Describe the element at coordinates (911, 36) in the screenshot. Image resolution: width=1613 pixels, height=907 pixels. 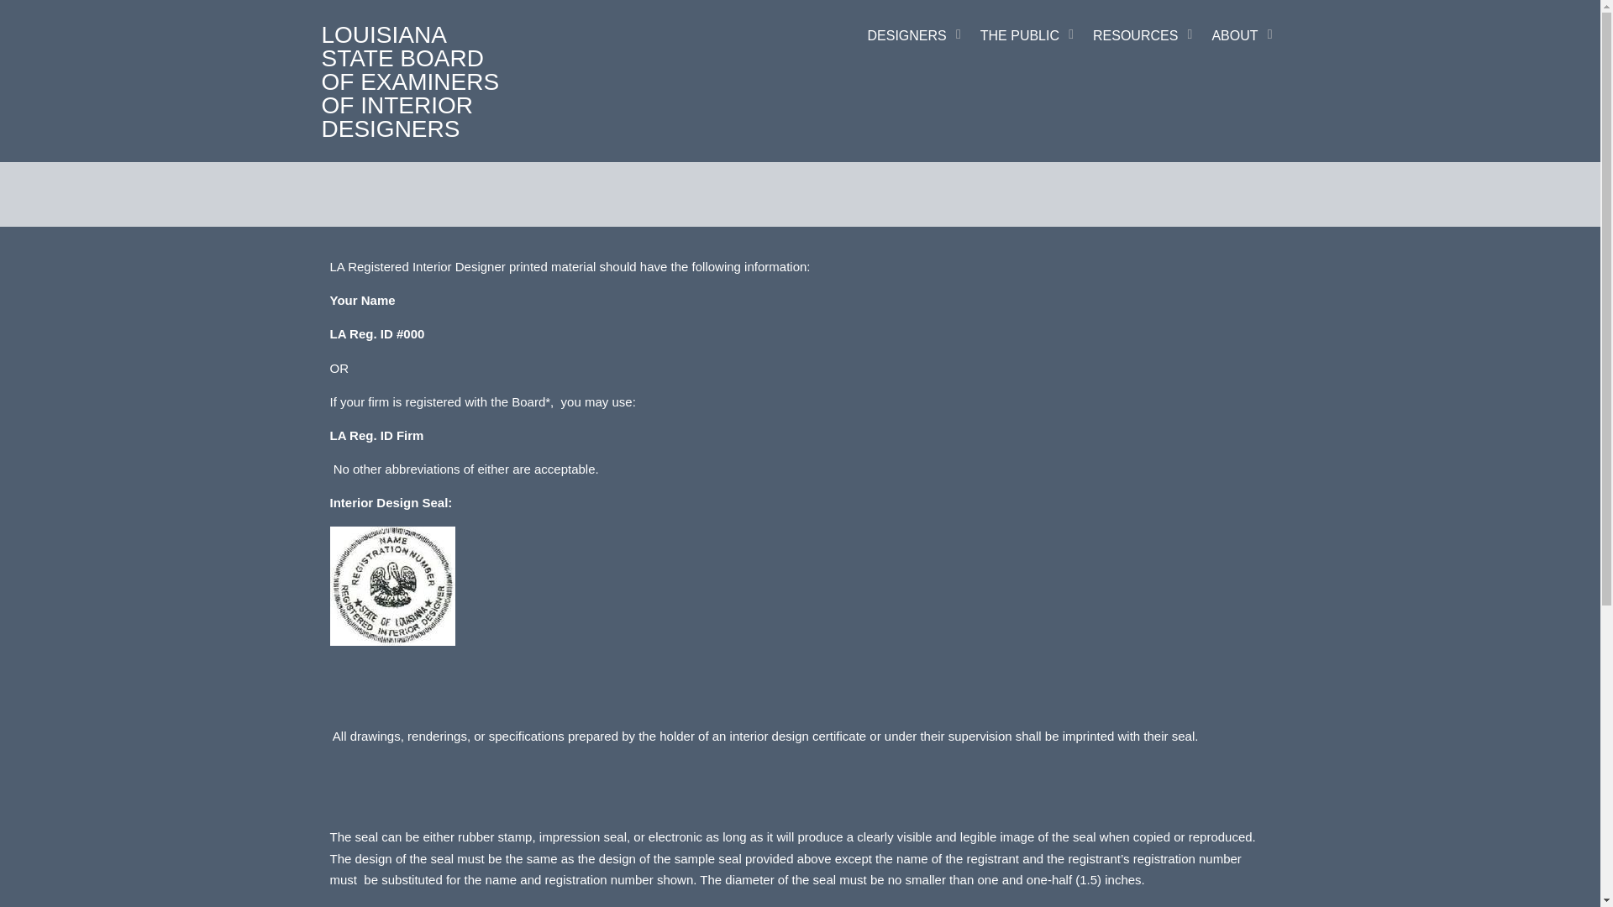
I see `DESIGNERS` at that location.